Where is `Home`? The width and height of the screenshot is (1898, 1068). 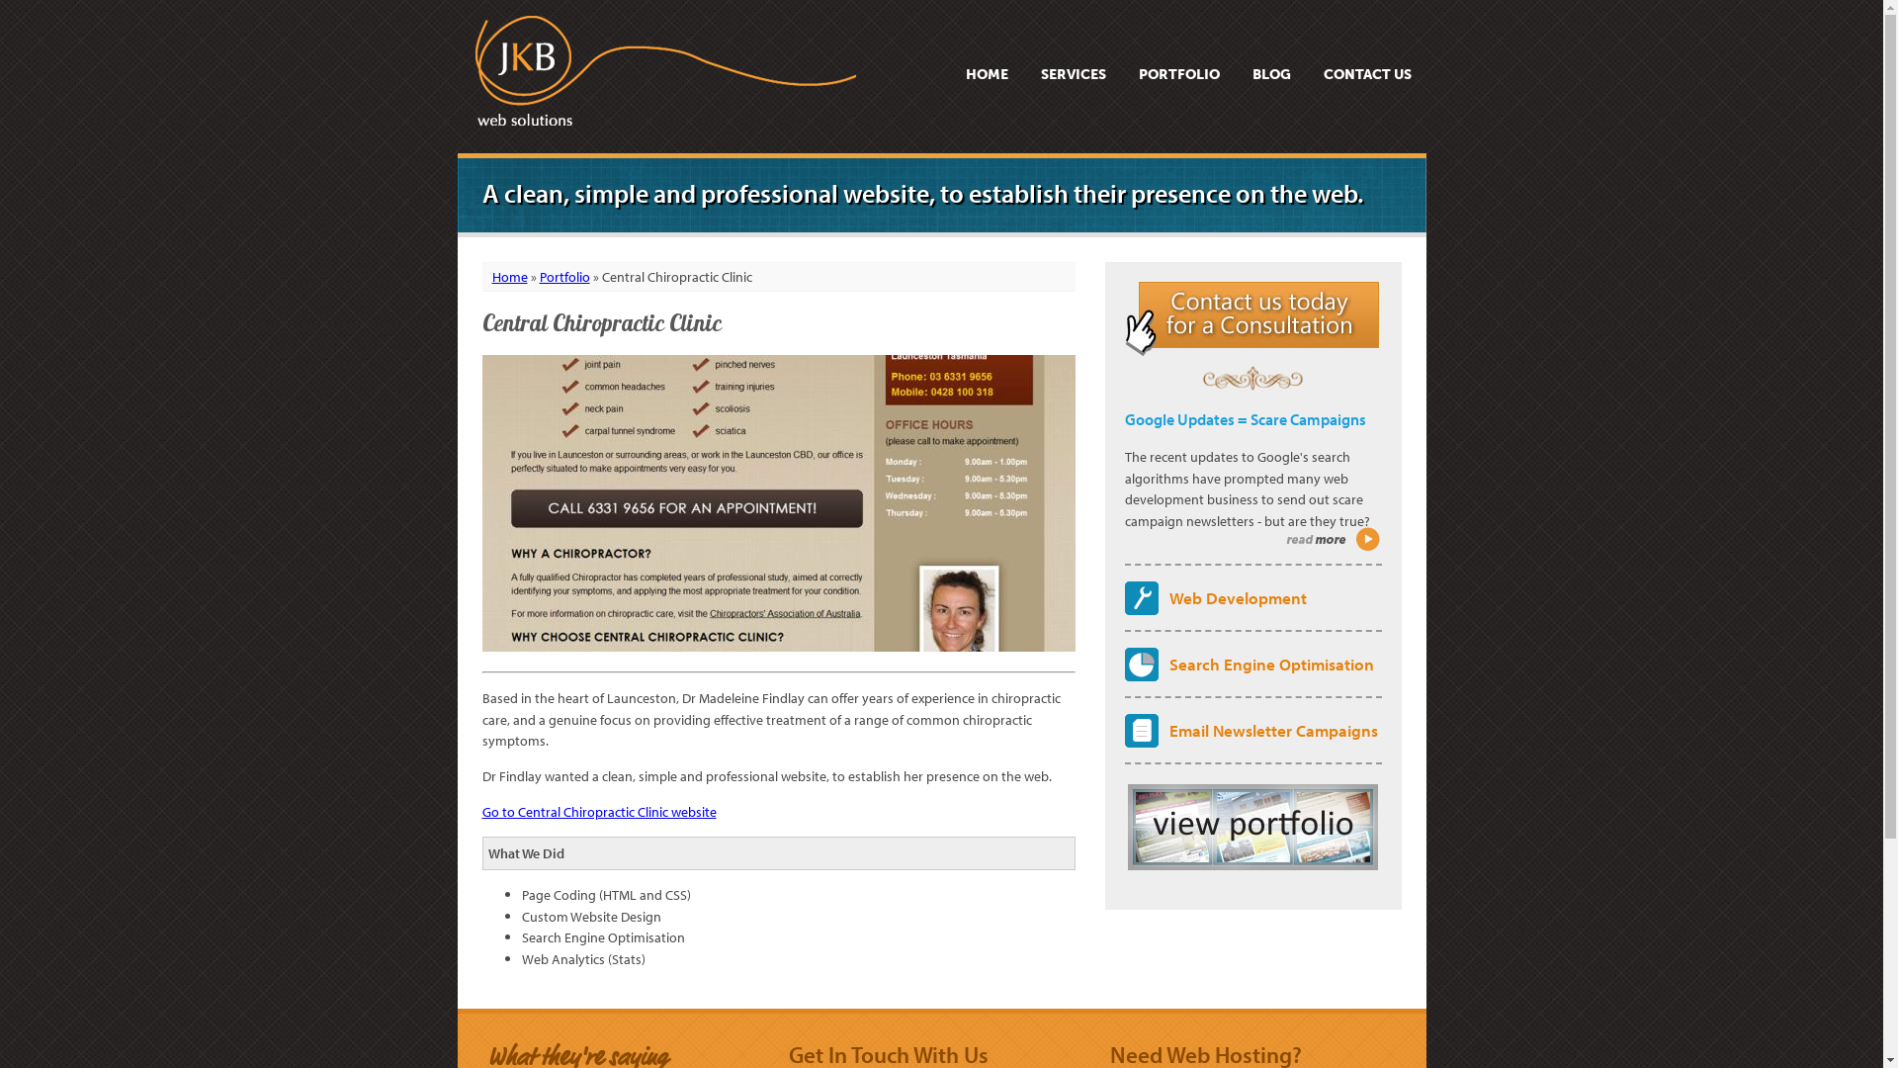 Home is located at coordinates (510, 277).